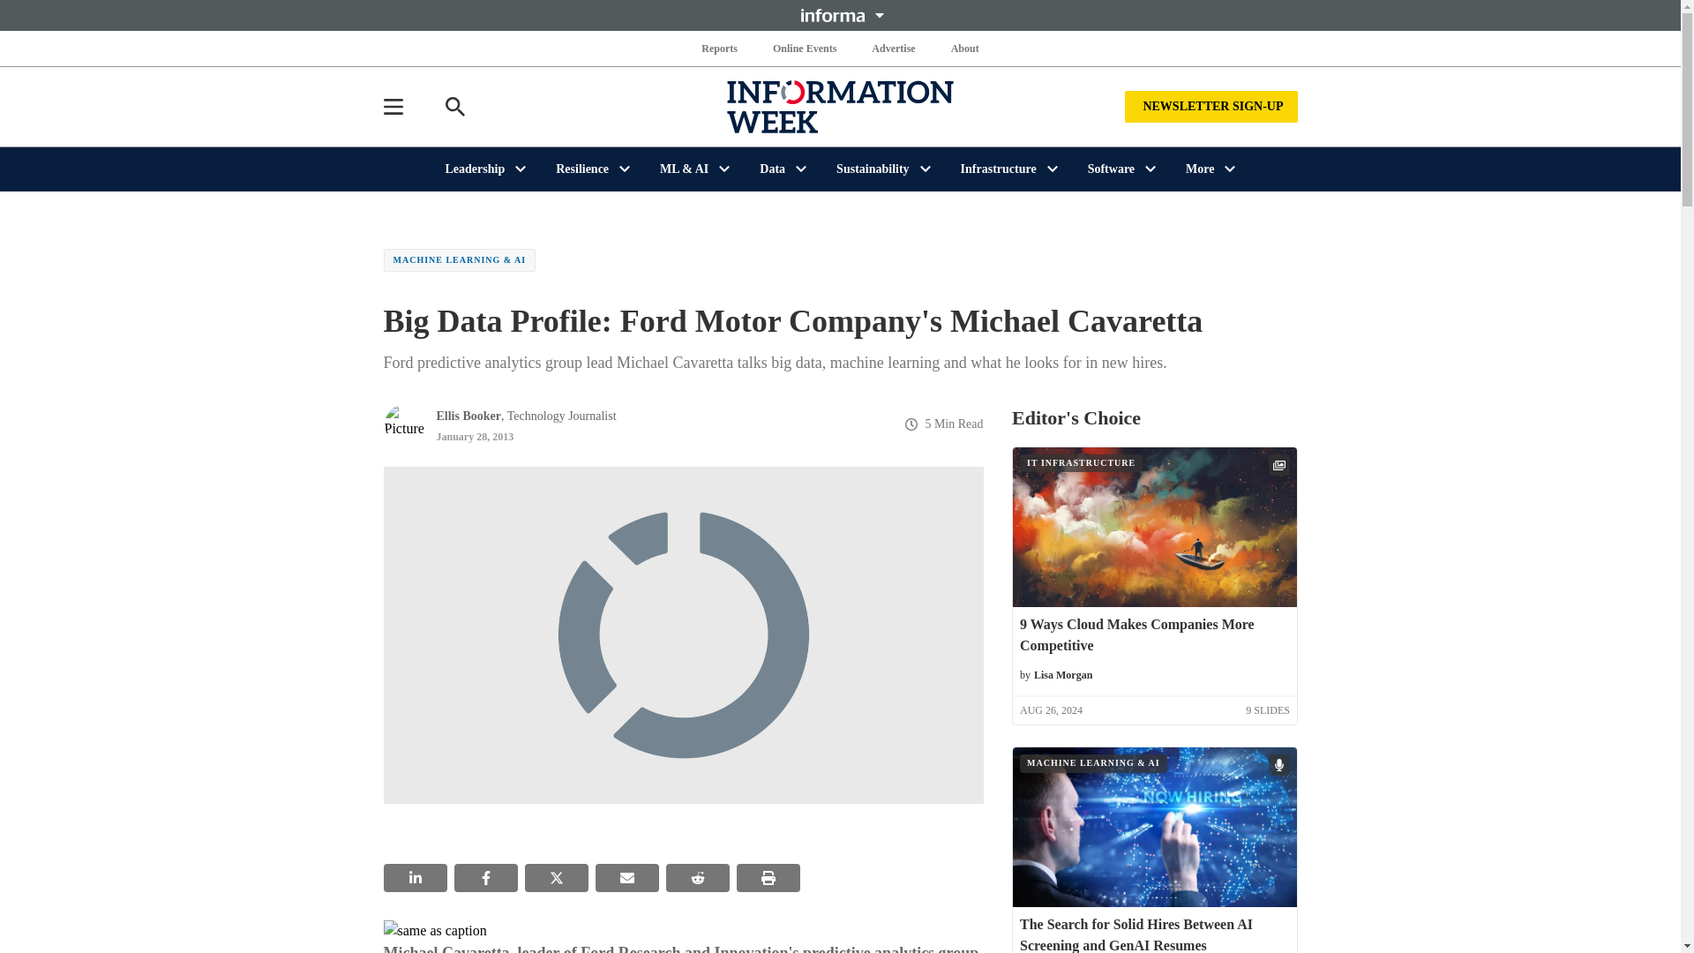 This screenshot has width=1694, height=953. Describe the element at coordinates (893, 48) in the screenshot. I see `Advertise` at that location.